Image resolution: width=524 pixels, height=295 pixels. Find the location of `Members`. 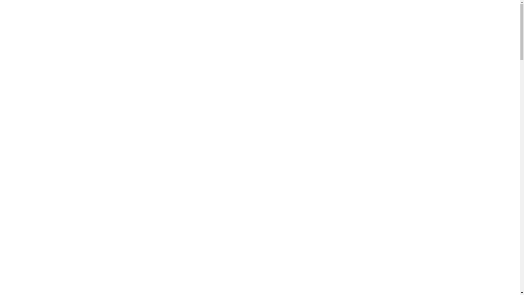

Members is located at coordinates (220, 10).